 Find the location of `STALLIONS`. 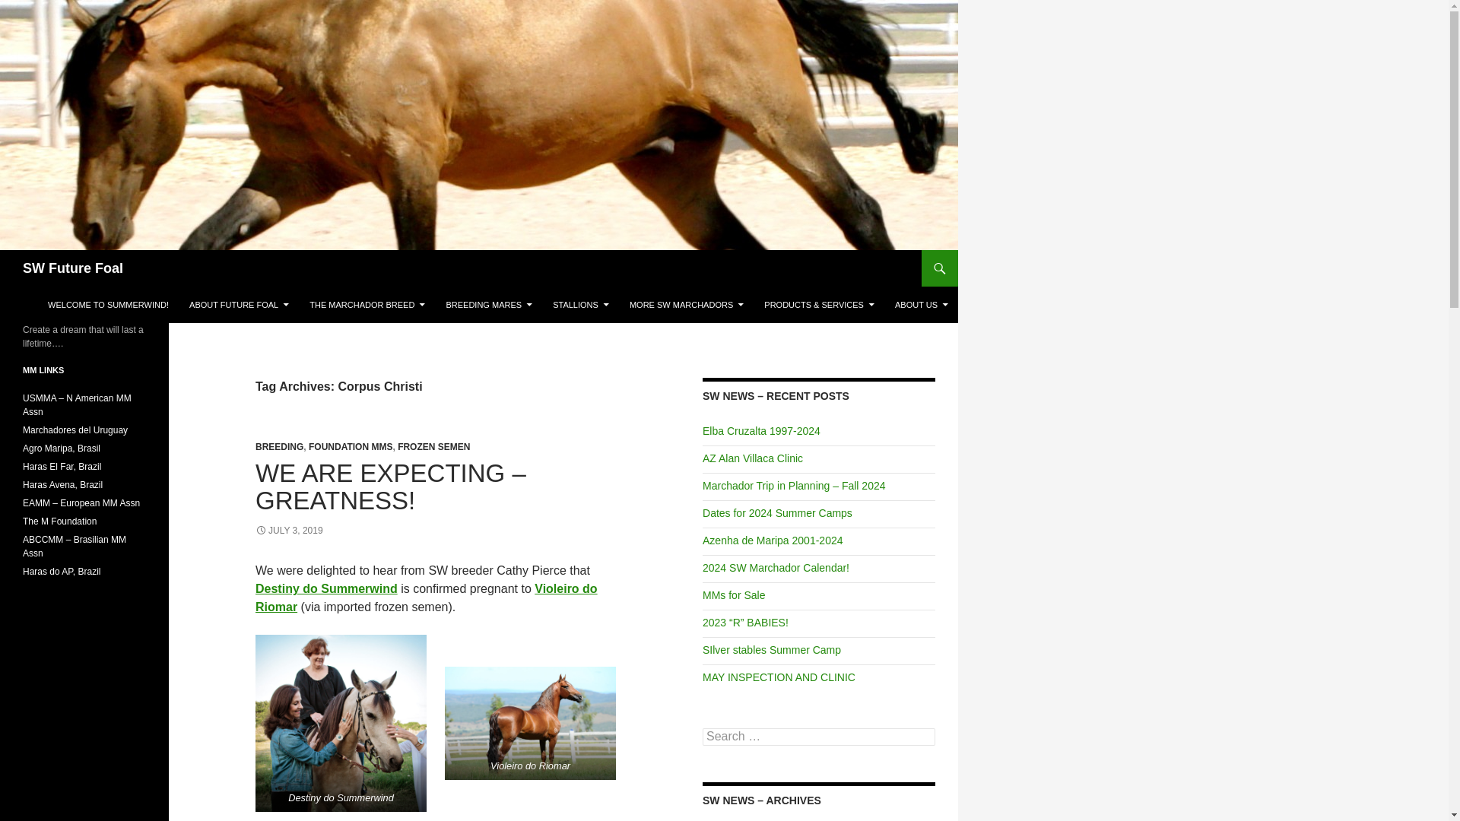

STALLIONS is located at coordinates (580, 304).